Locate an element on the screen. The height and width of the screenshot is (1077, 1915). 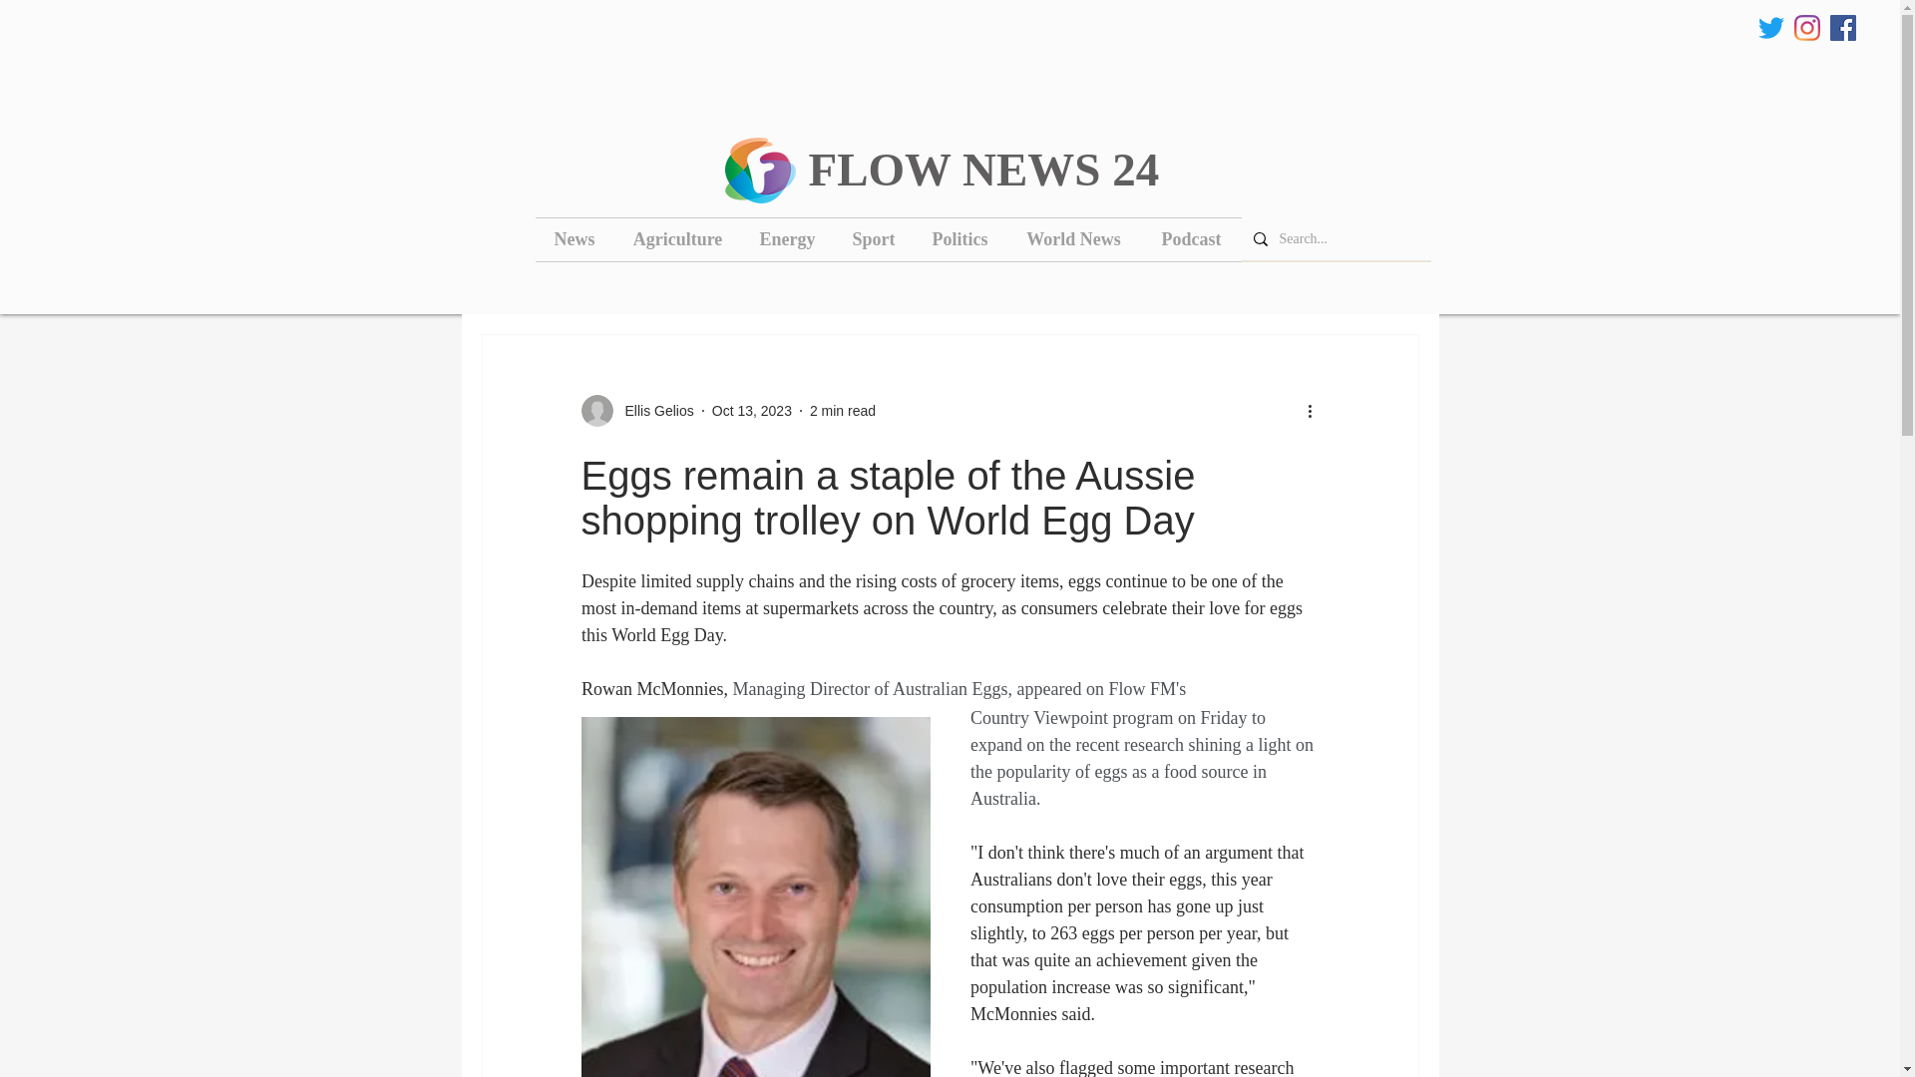
World News is located at coordinates (1073, 239).